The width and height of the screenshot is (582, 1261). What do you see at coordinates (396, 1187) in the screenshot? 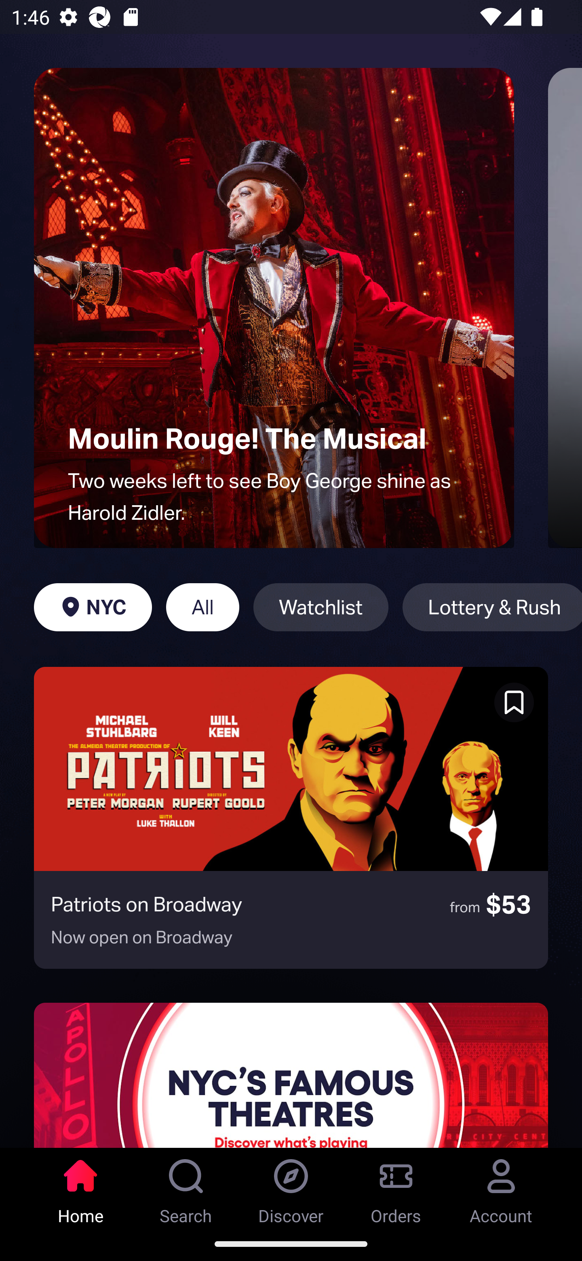
I see `Orders` at bounding box center [396, 1187].